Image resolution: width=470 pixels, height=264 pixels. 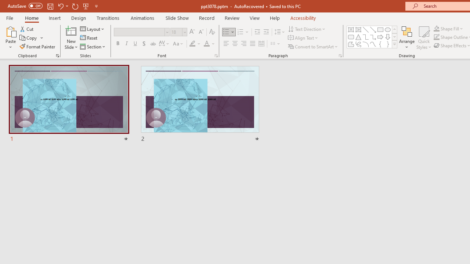 I want to click on Quick Styles, so click(x=424, y=37).